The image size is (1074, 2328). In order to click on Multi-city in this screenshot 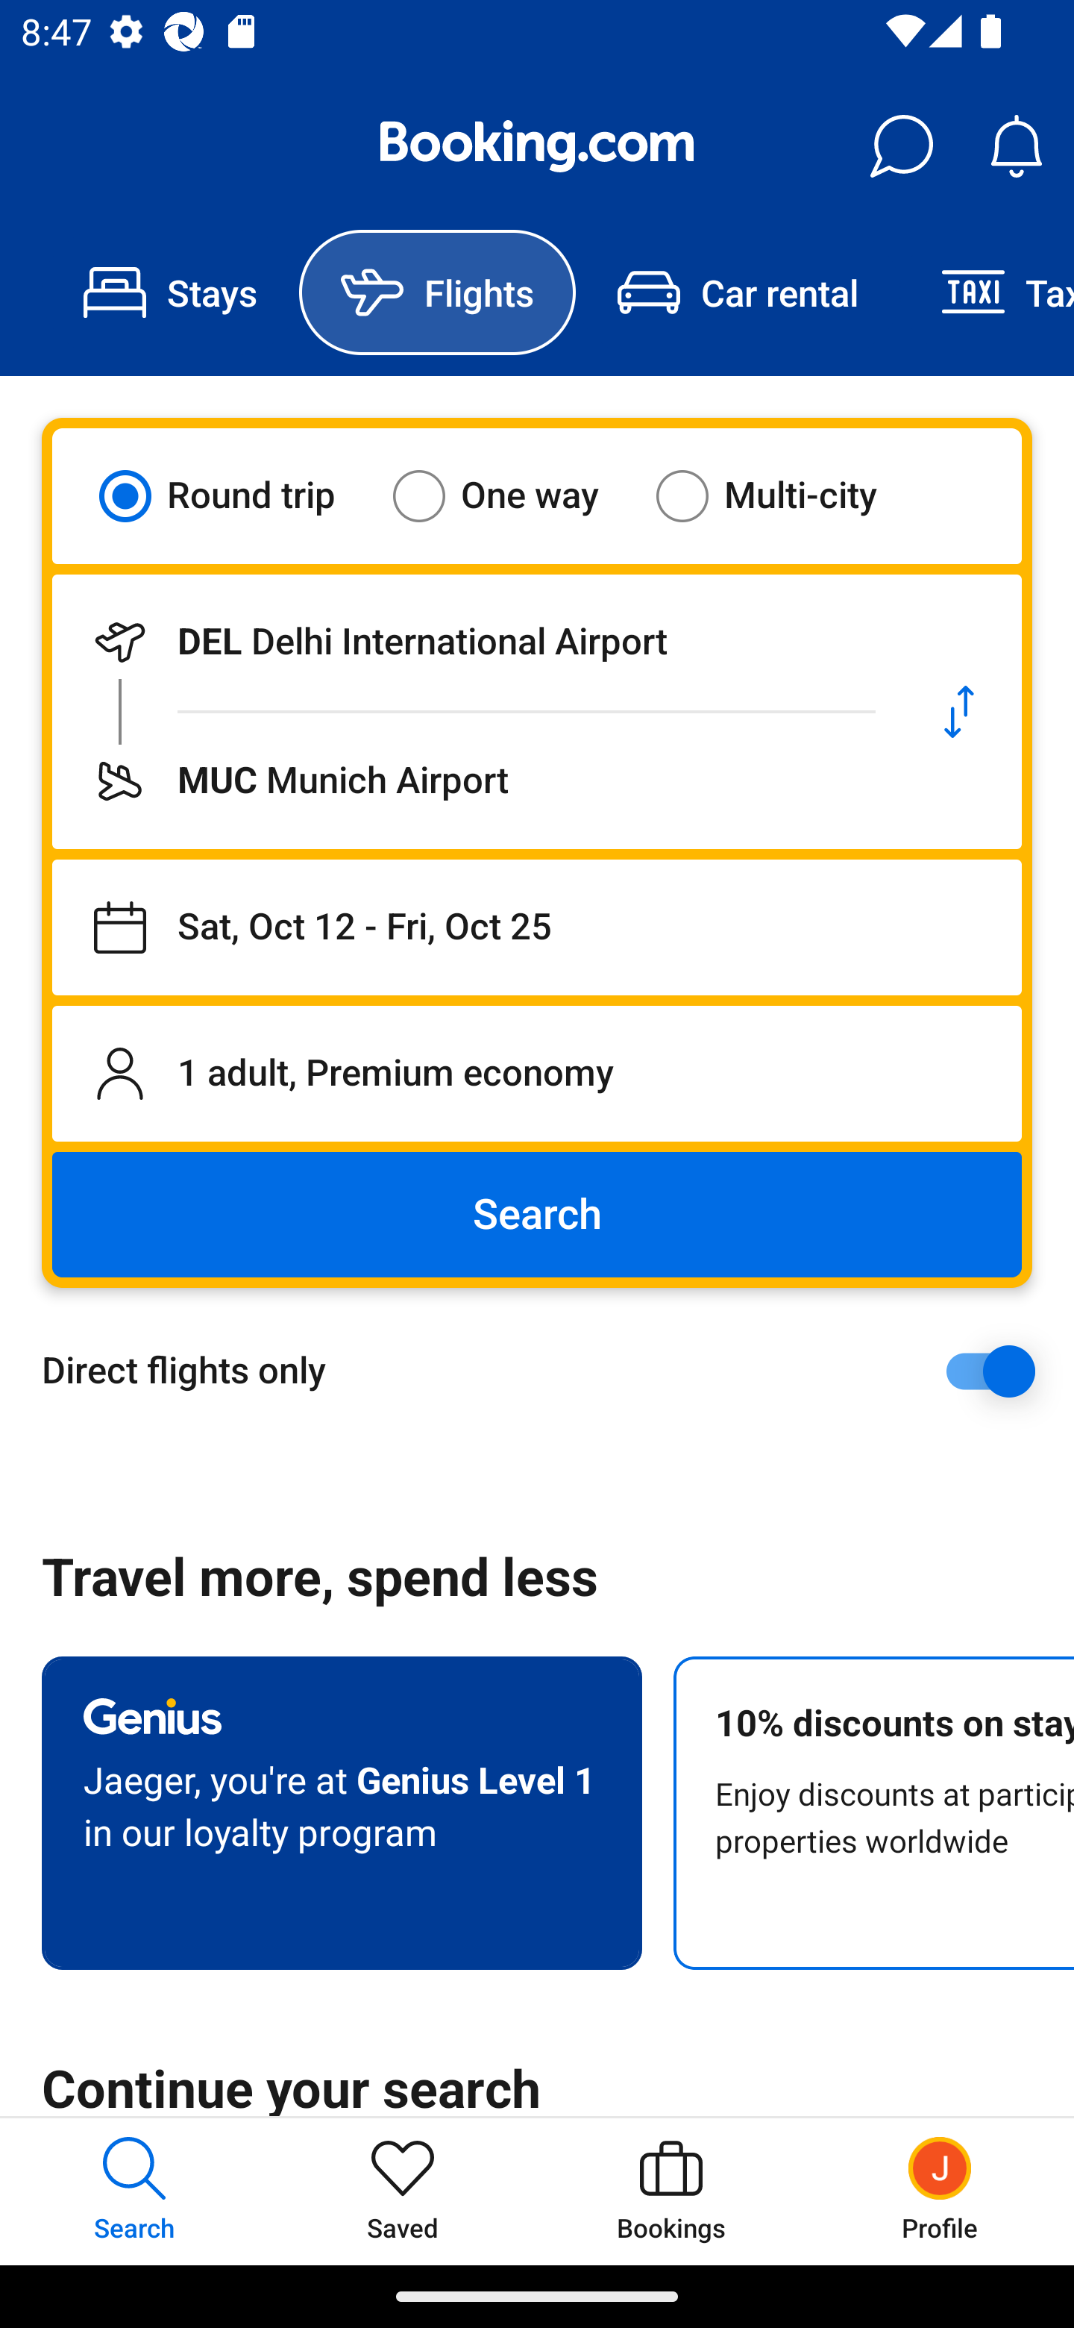, I will do `click(785, 495)`.